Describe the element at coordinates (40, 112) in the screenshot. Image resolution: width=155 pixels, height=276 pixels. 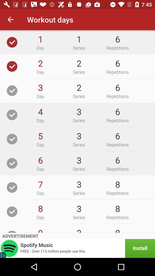
I see `choose the icon next to the 3` at that location.